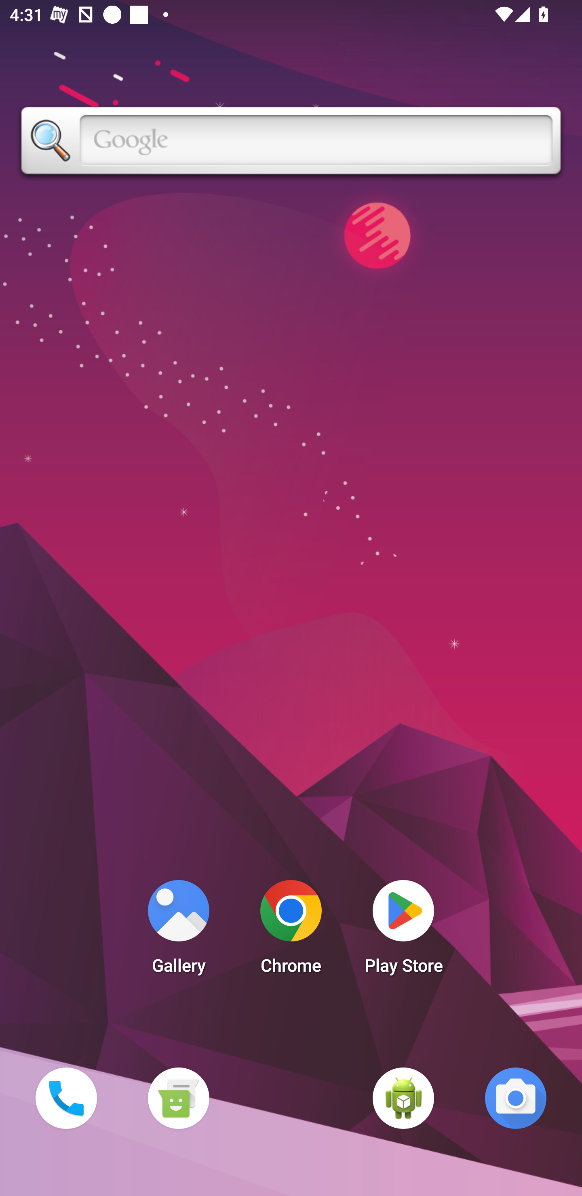 This screenshot has width=582, height=1196. What do you see at coordinates (403, 1098) in the screenshot?
I see `WebView Browser Tester` at bounding box center [403, 1098].